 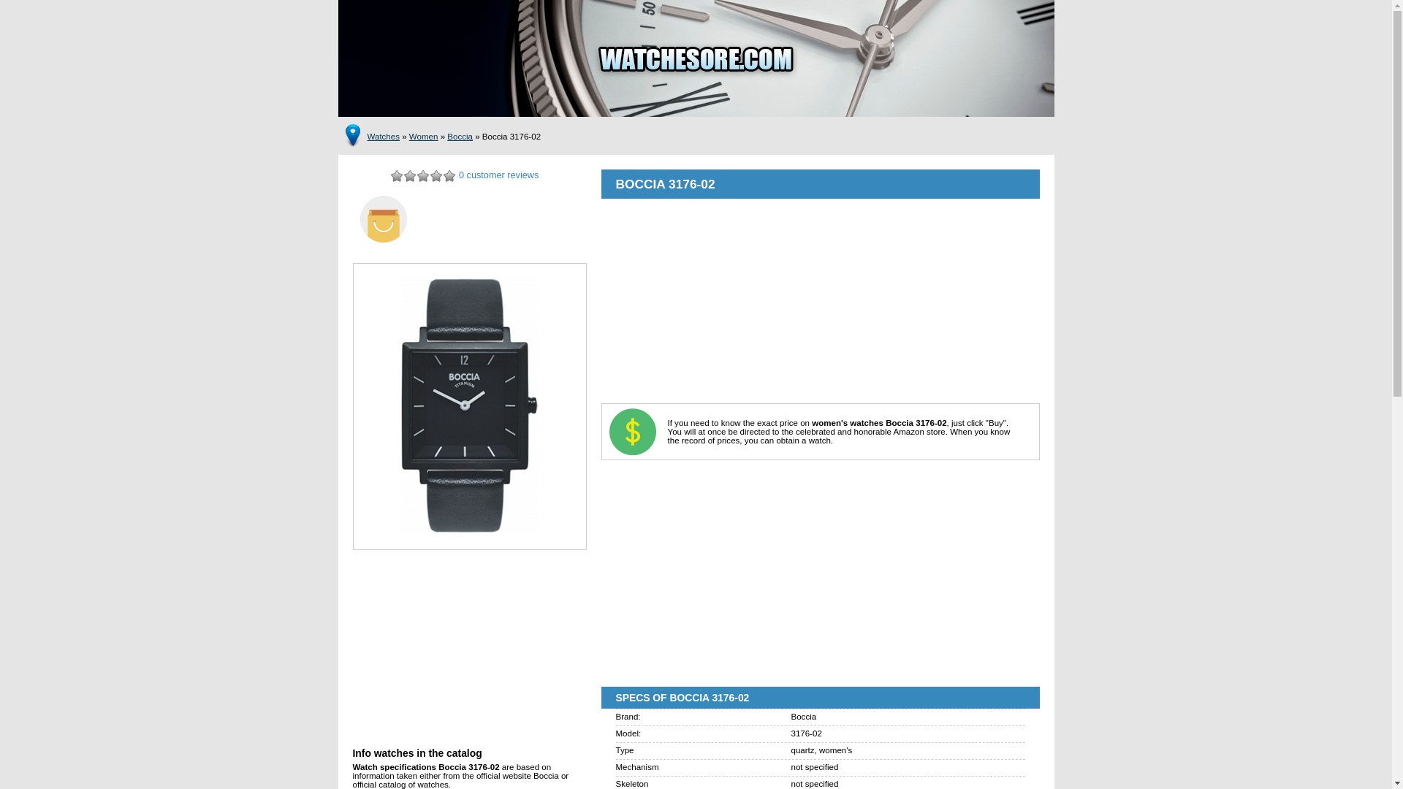 What do you see at coordinates (424, 137) in the screenshot?
I see `Women` at bounding box center [424, 137].